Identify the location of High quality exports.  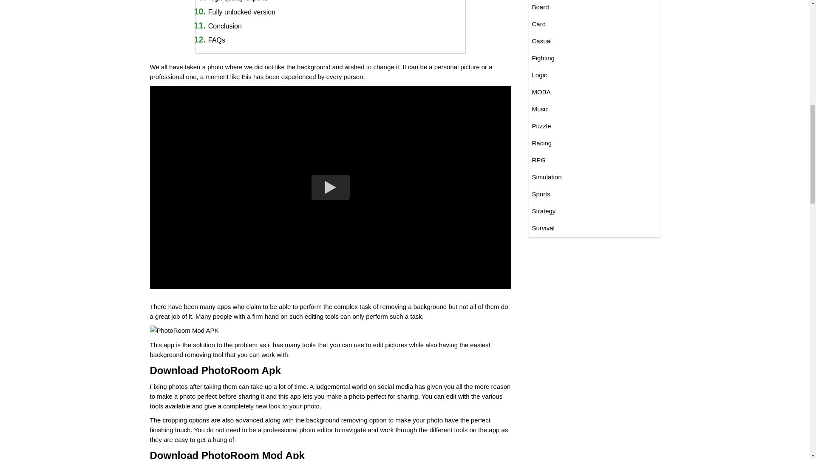
(238, 1).